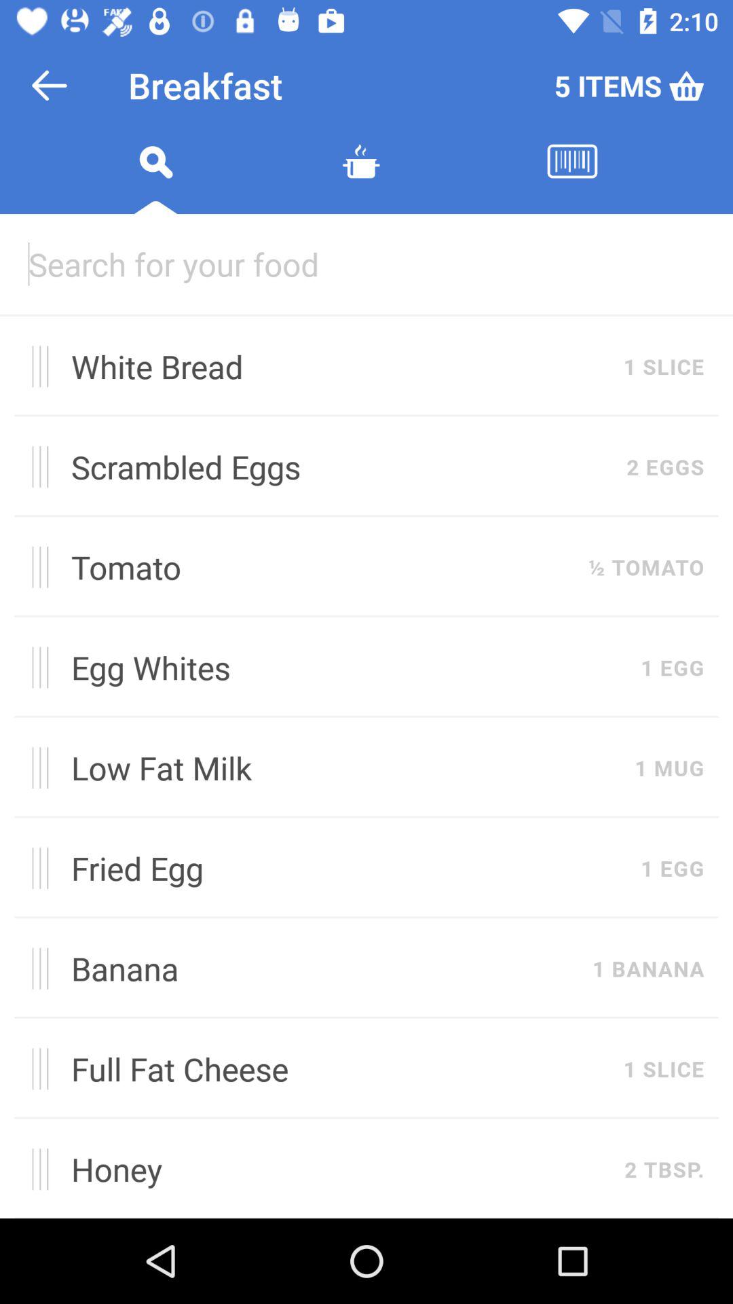 Image resolution: width=733 pixels, height=1304 pixels. I want to click on choose item next to scrambled eggs item, so click(665, 467).